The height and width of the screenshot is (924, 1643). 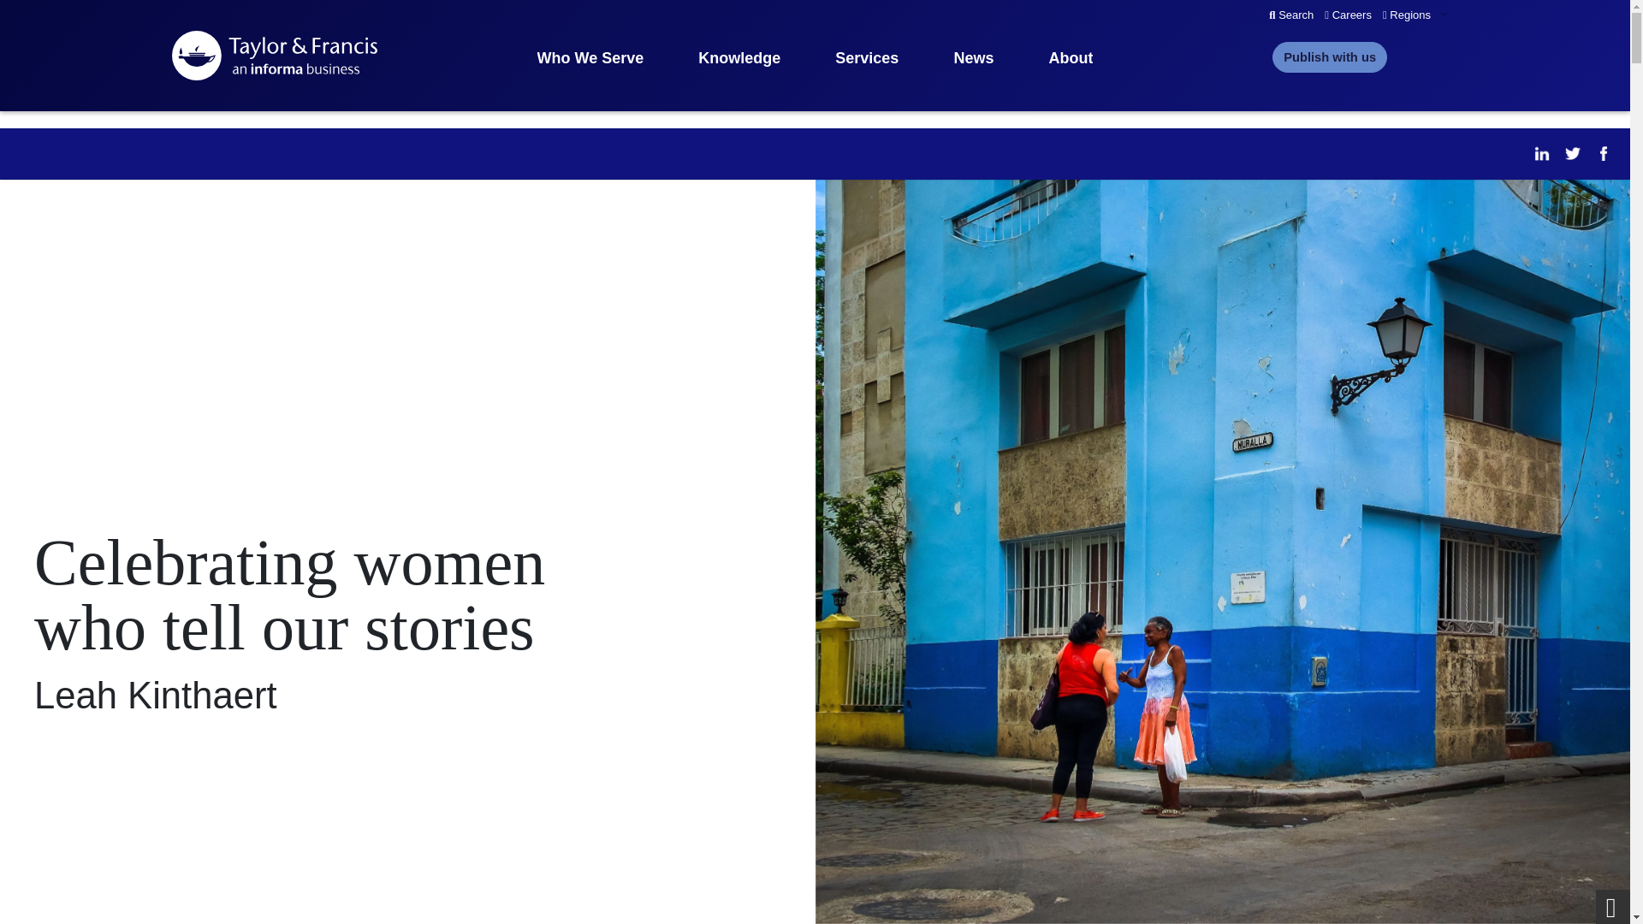 What do you see at coordinates (1349, 15) in the screenshot?
I see `Careers` at bounding box center [1349, 15].